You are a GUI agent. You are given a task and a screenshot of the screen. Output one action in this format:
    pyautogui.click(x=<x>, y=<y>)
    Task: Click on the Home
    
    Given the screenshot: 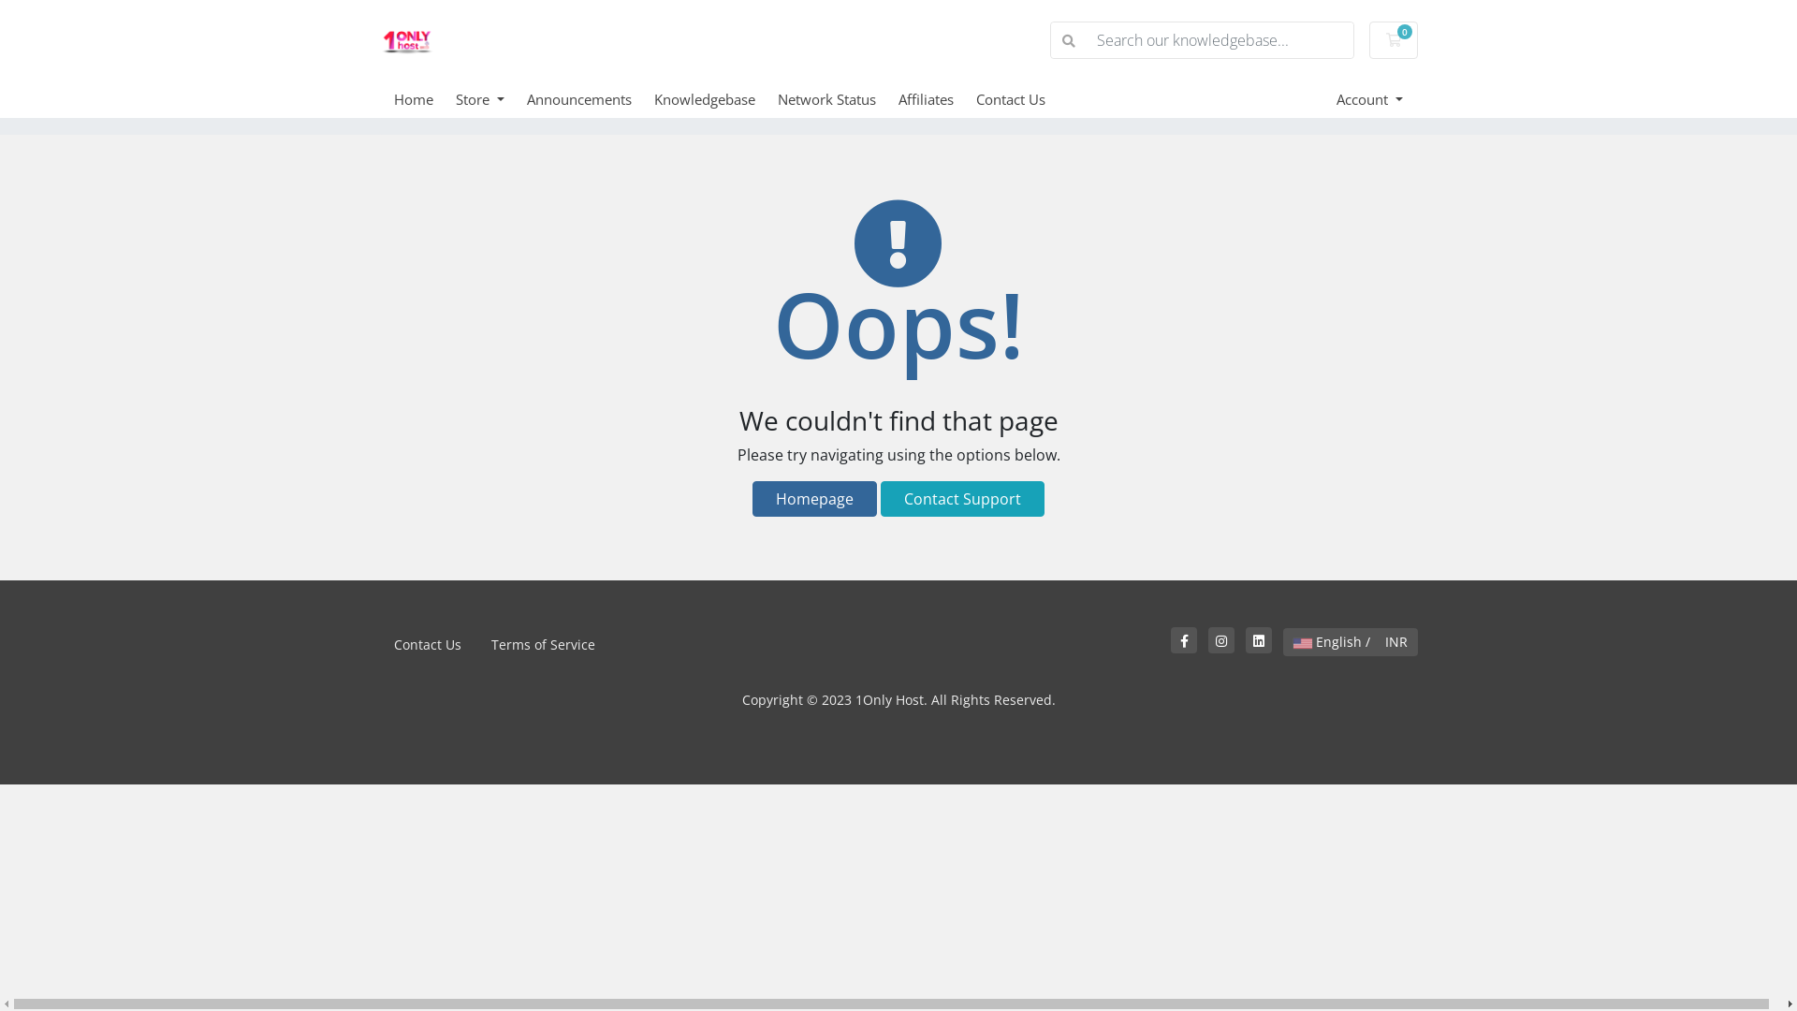 What is the action you would take?
    pyautogui.click(x=425, y=99)
    